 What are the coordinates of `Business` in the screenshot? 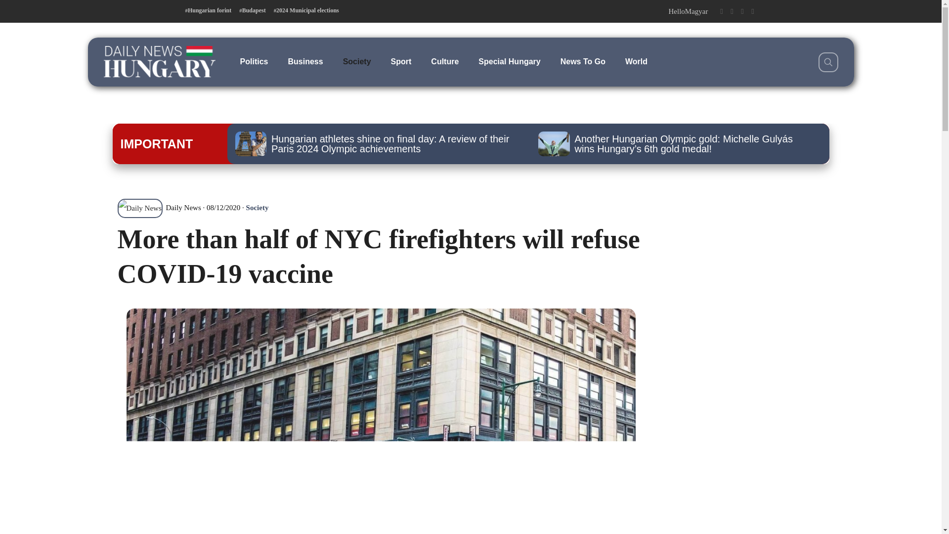 It's located at (305, 61).